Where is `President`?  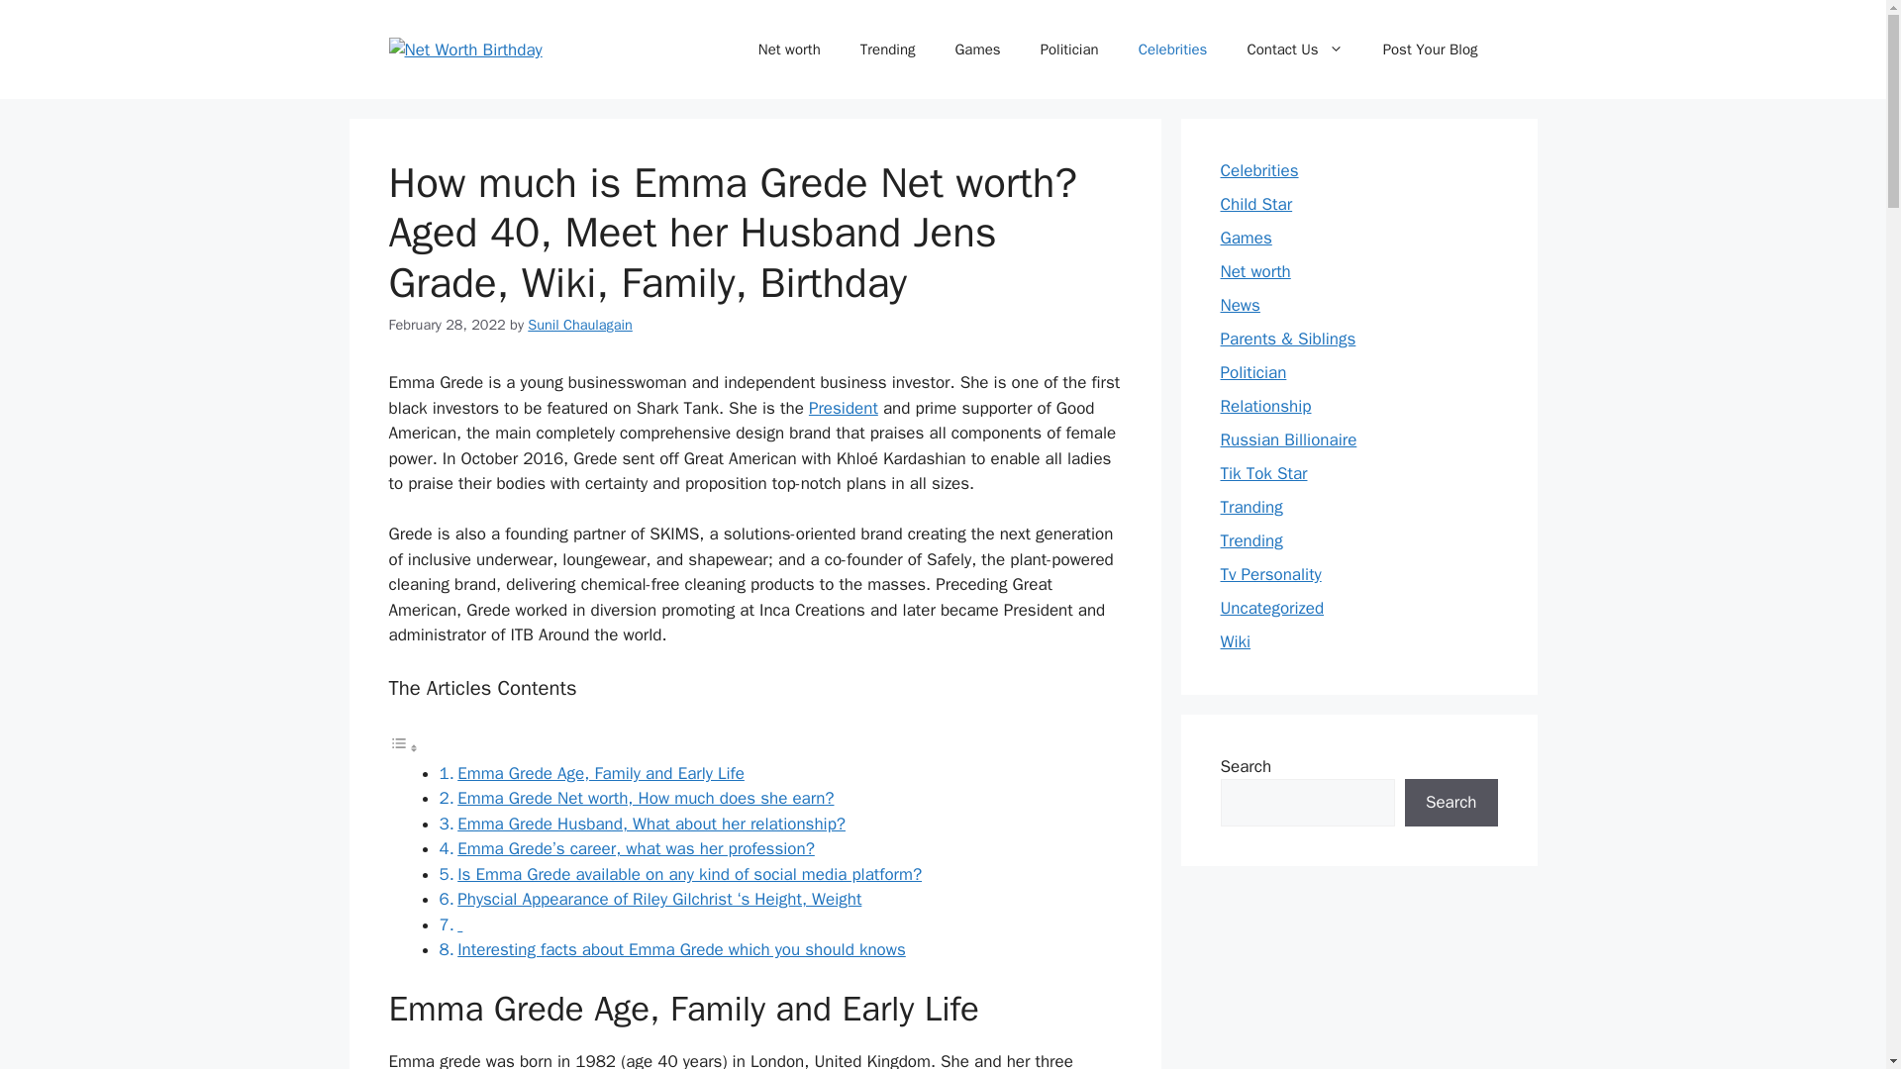 President is located at coordinates (844, 408).